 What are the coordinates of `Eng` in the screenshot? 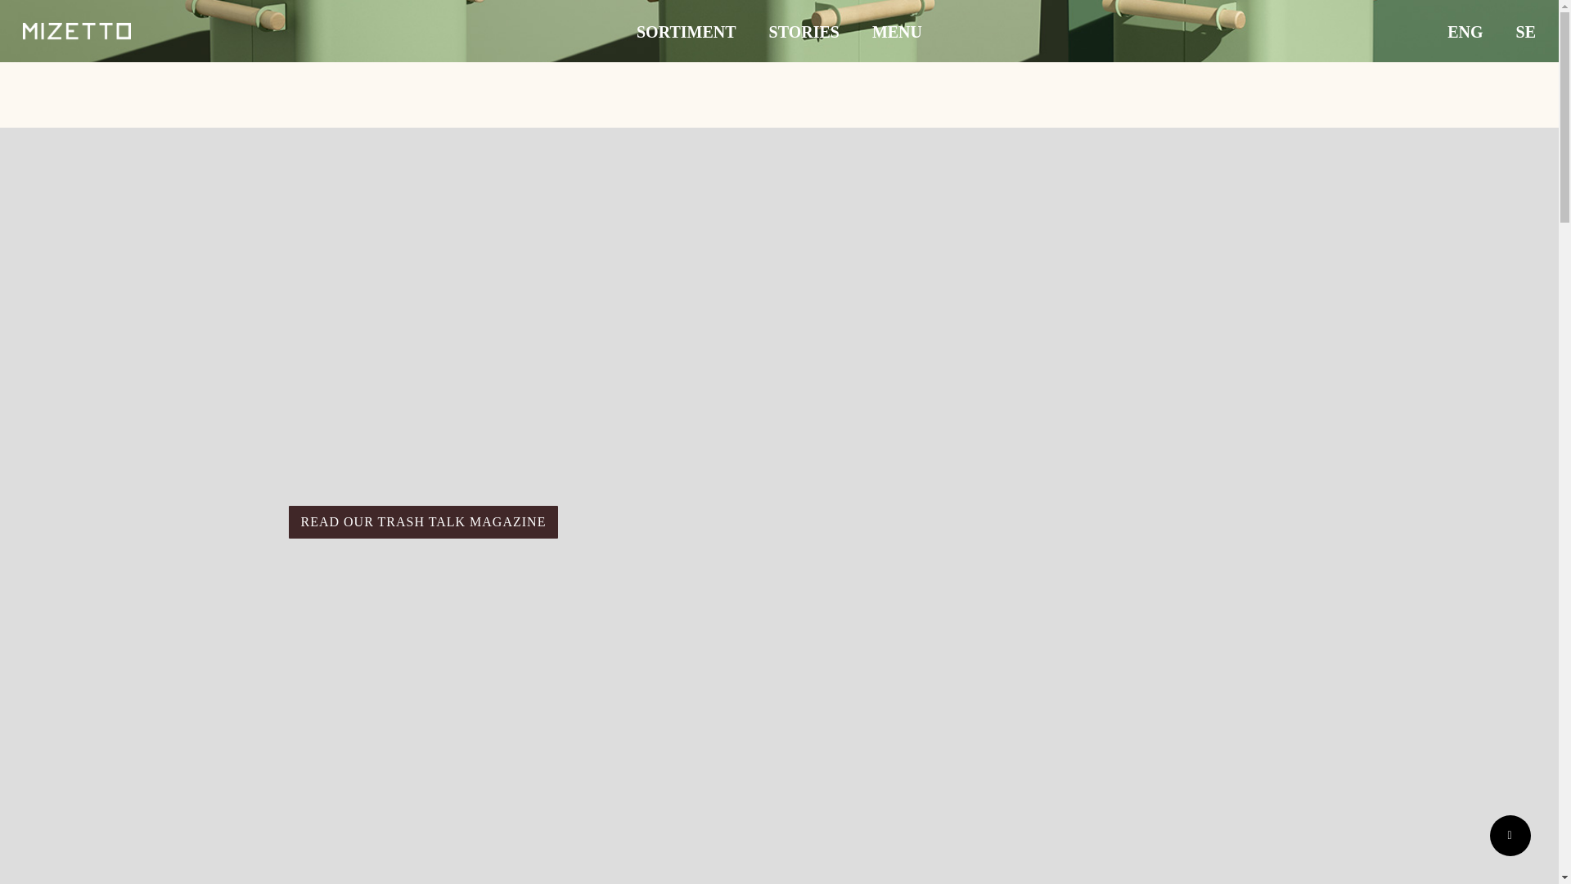 It's located at (1465, 32).